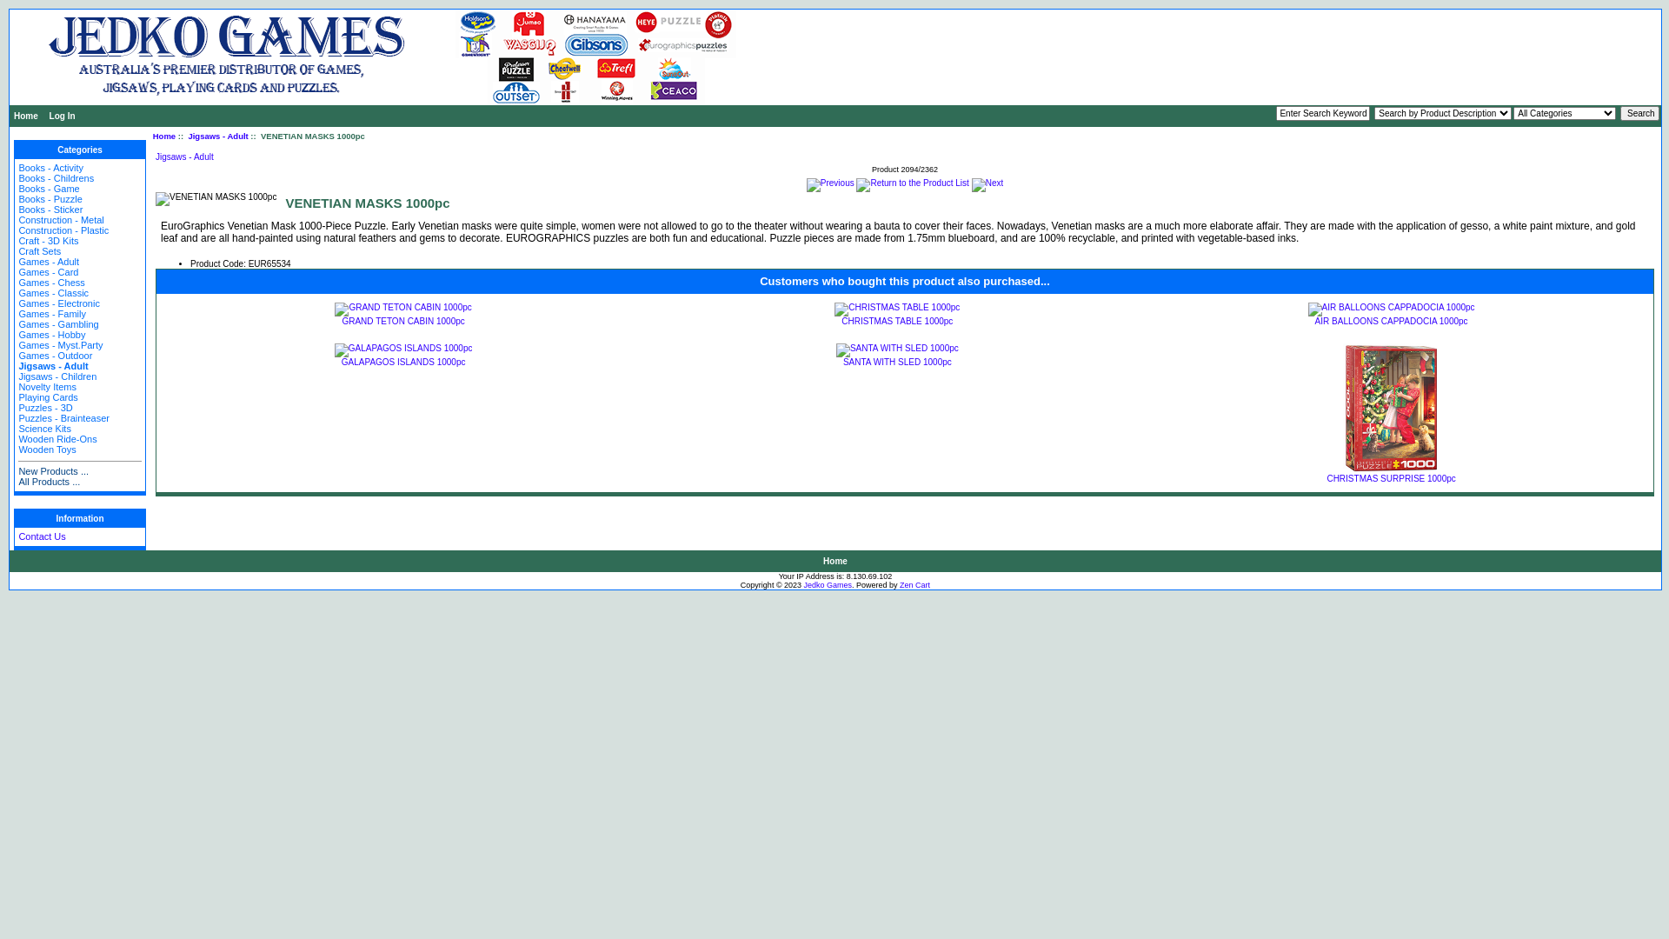  I want to click on Contact Us, so click(42, 536).